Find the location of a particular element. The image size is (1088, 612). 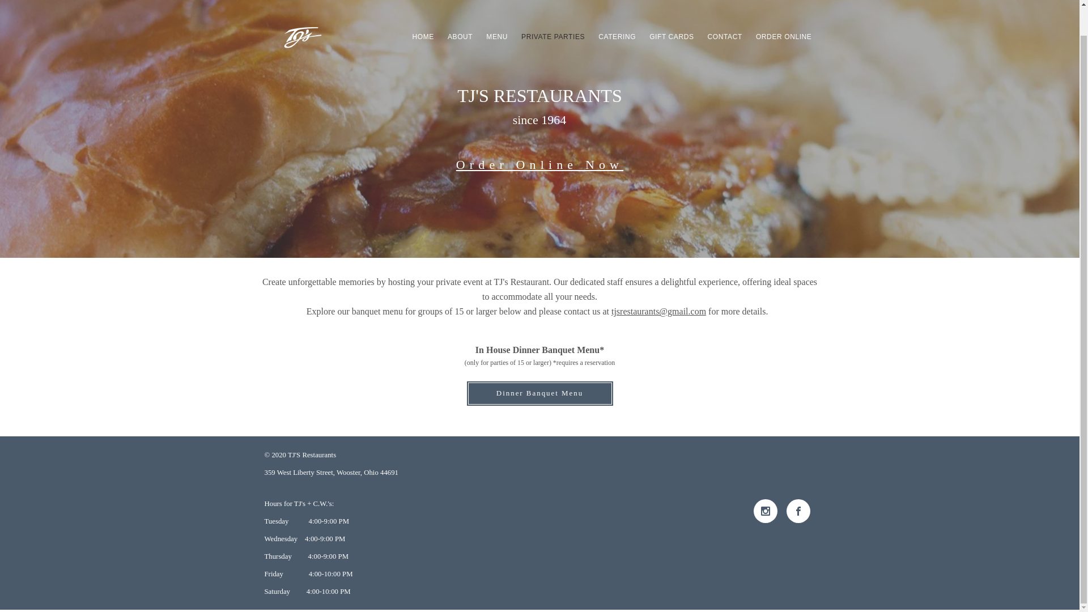

GIFT CARDS is located at coordinates (671, 36).